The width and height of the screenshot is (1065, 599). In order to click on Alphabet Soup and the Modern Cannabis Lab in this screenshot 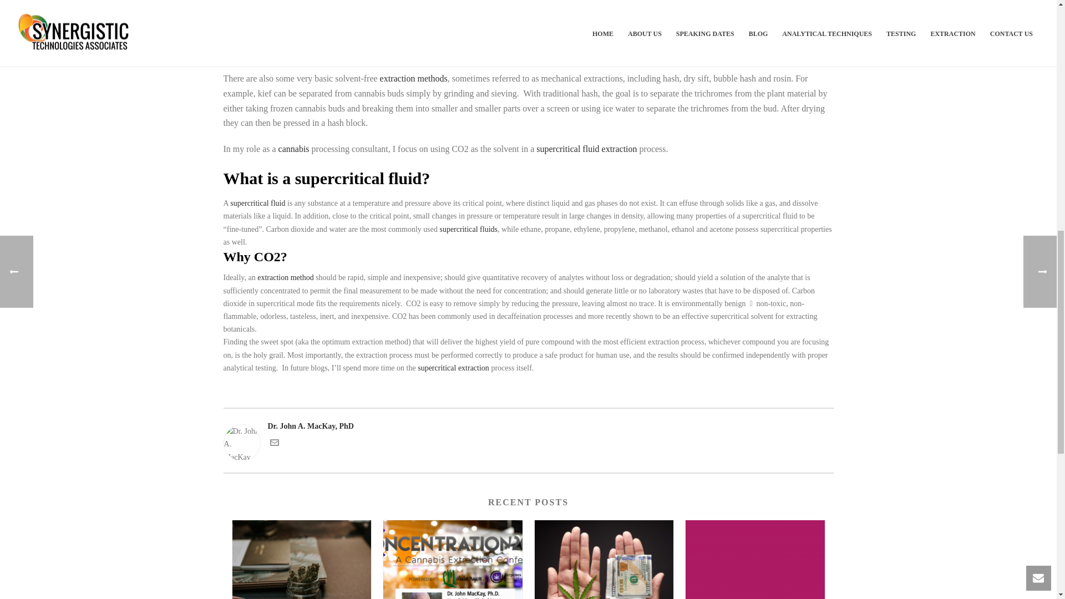, I will do `click(755, 560)`.